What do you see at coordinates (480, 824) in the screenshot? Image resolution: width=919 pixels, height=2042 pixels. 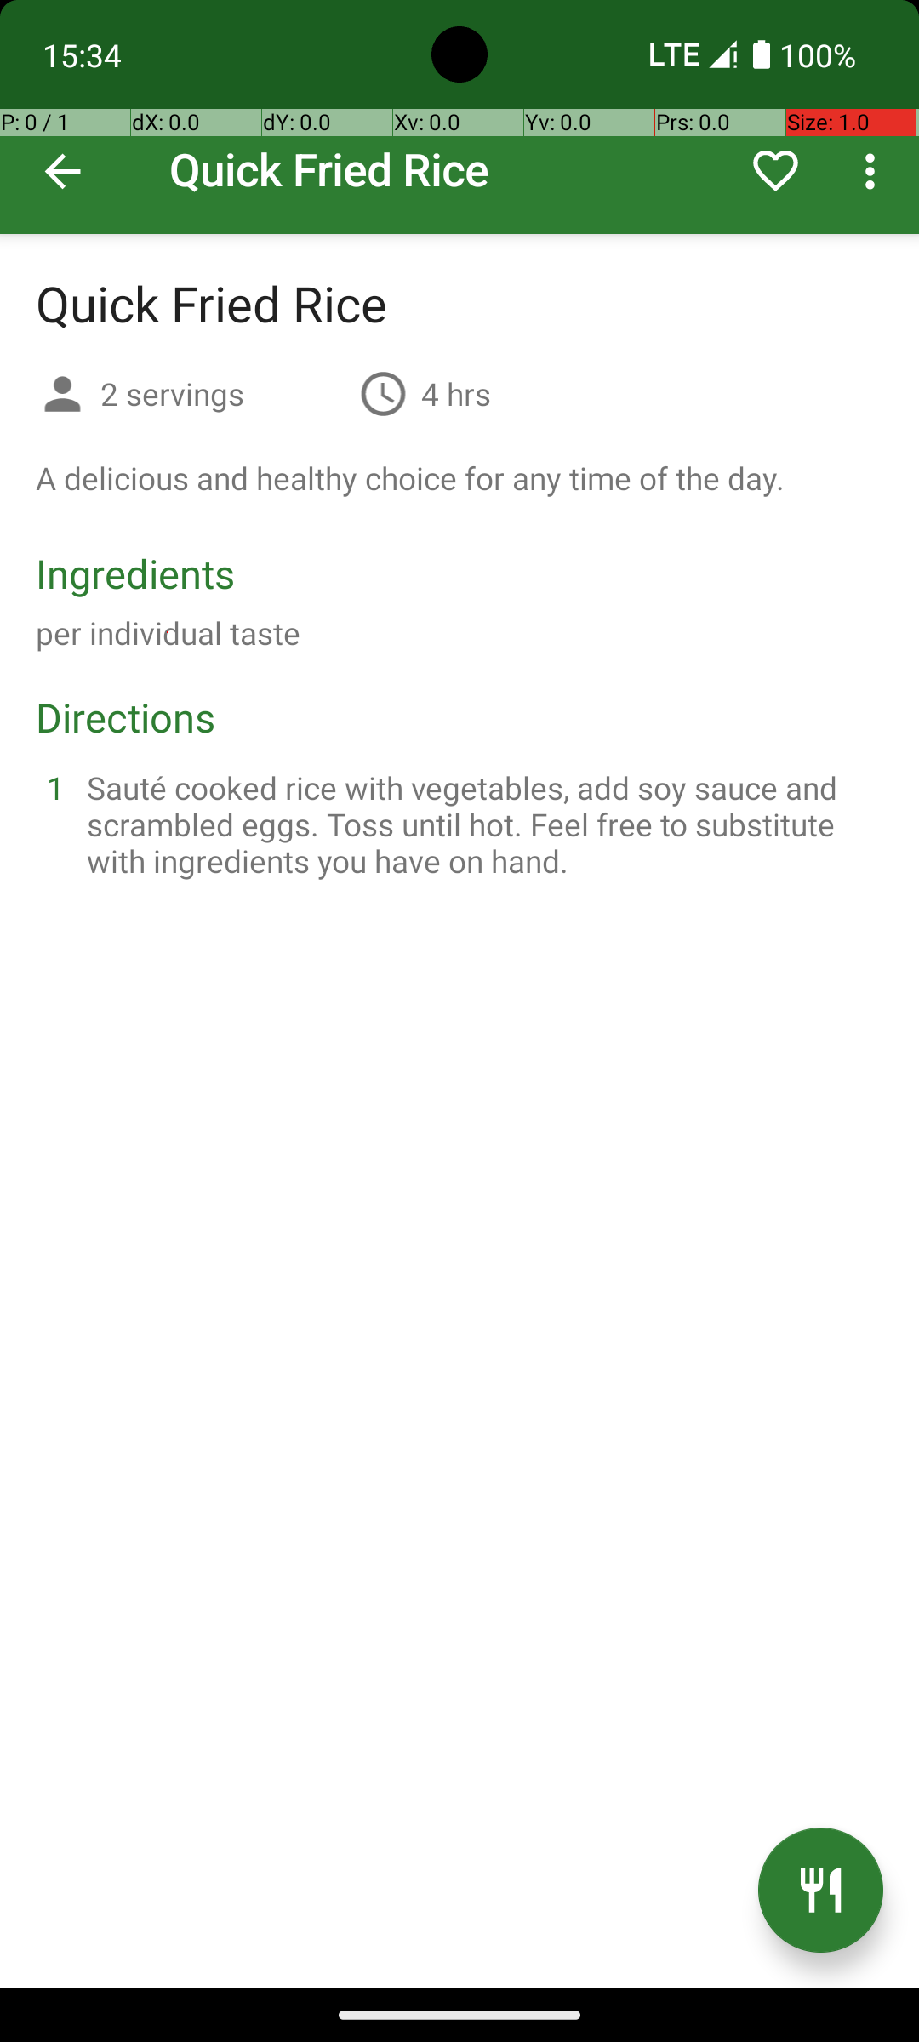 I see `Sauté cooked rice with vegetables, add soy sauce and scrambled eggs. Toss until hot. Feel free to substitute with ingredients you have on hand.` at bounding box center [480, 824].